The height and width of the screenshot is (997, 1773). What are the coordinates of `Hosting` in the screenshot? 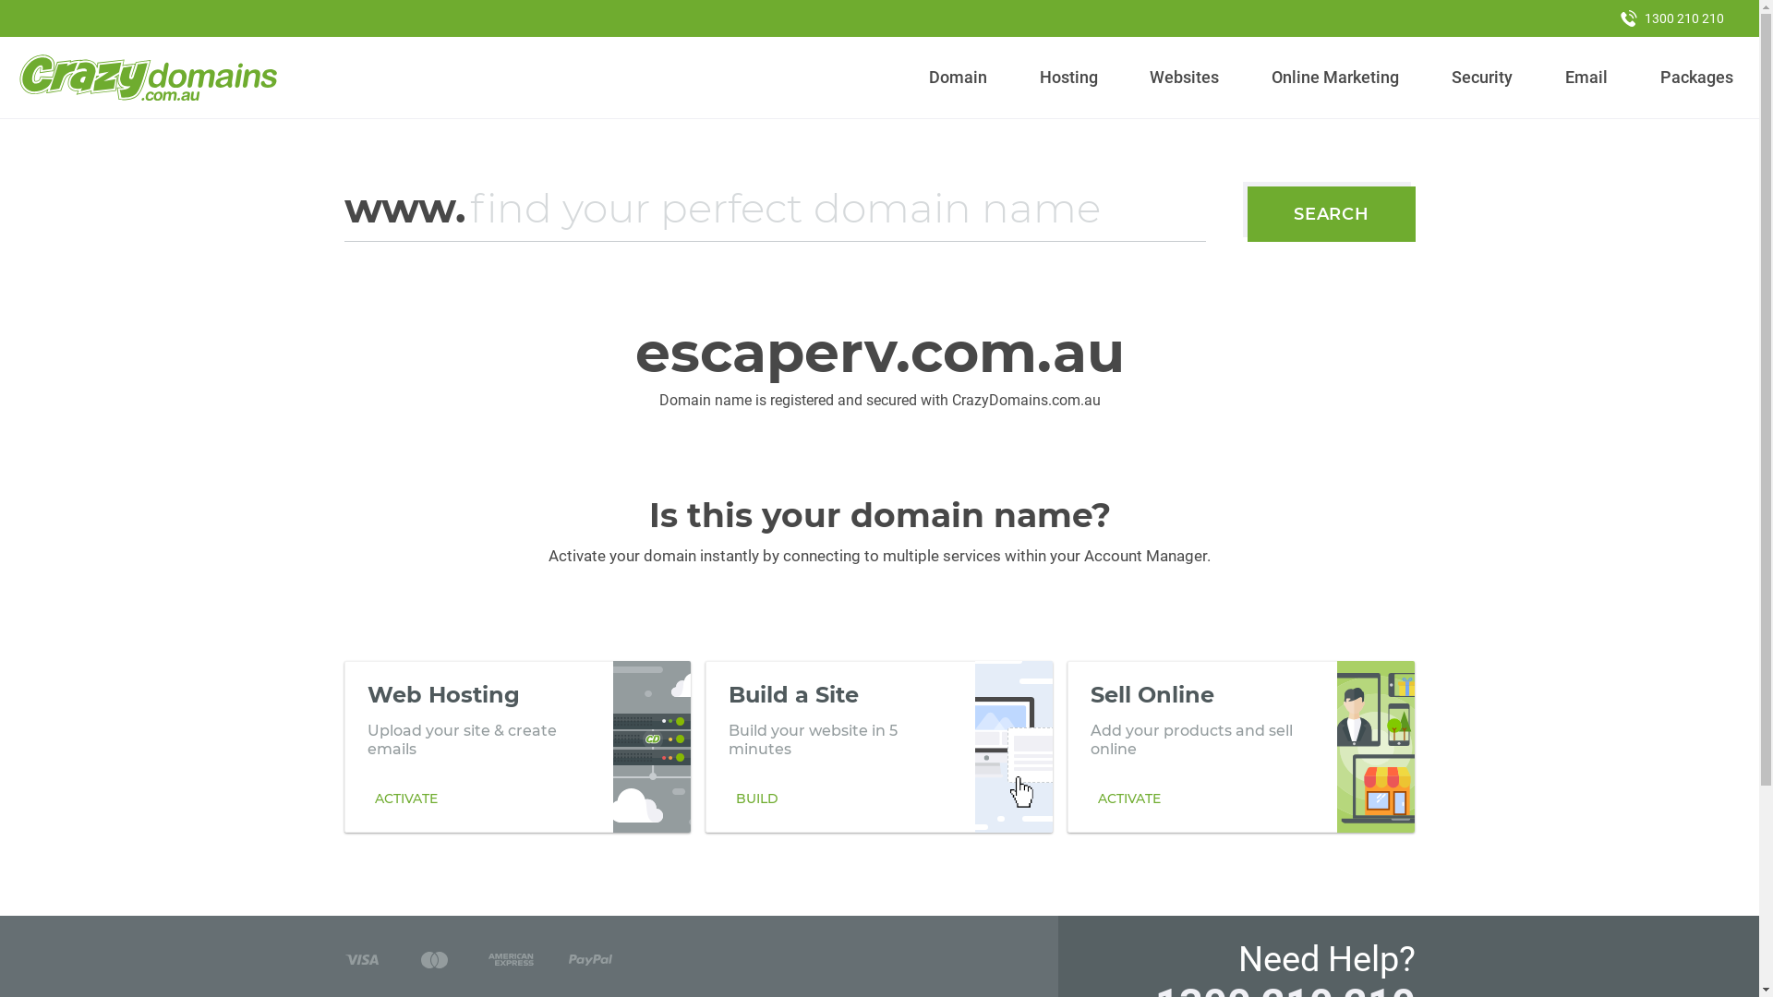 It's located at (1068, 78).